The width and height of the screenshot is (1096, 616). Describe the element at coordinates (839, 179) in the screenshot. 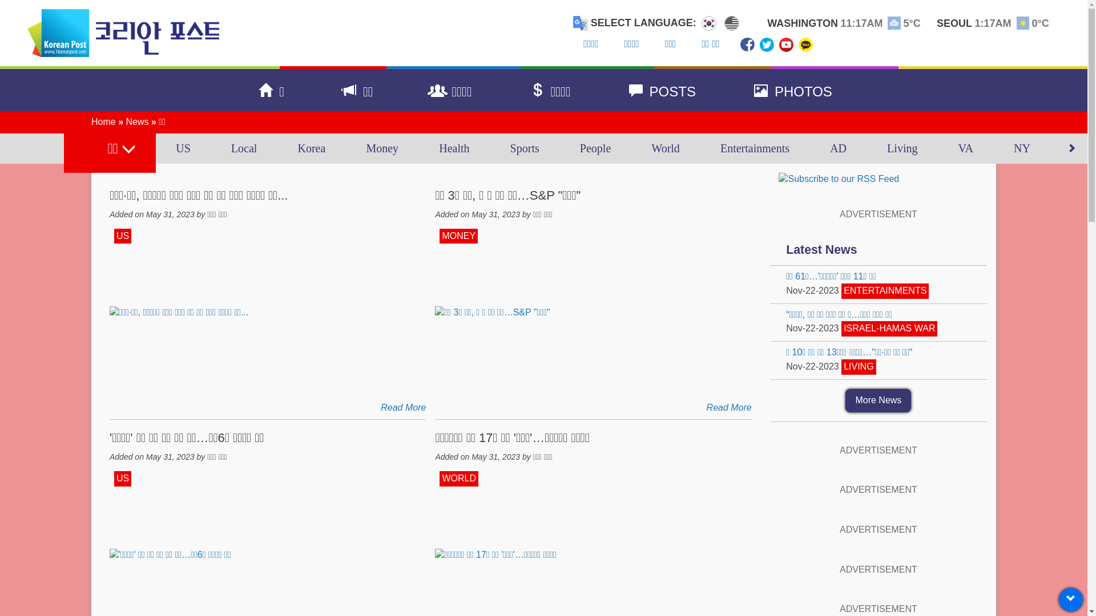

I see `Subscribe to our RSS Feed` at that location.